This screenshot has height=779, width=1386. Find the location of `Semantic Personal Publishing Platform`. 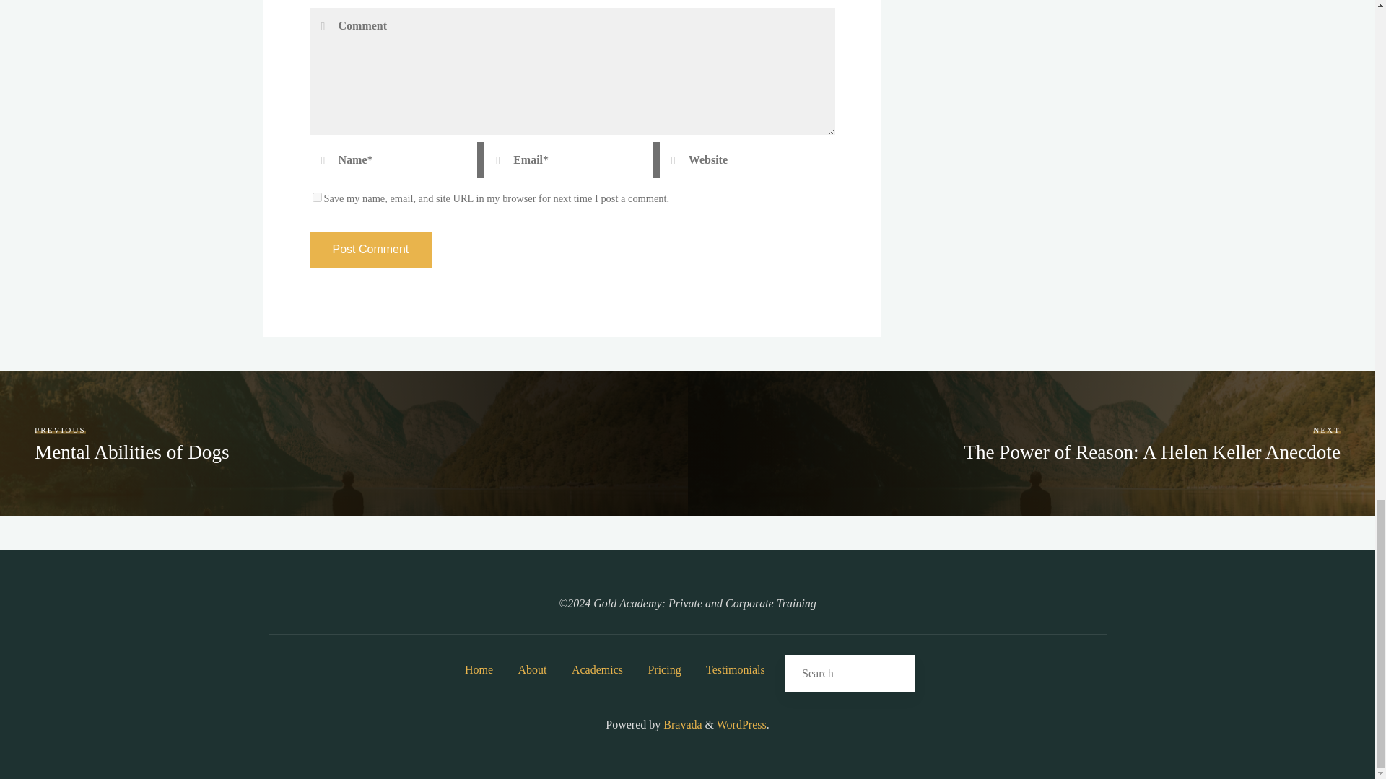

Semantic Personal Publishing Platform is located at coordinates (741, 724).